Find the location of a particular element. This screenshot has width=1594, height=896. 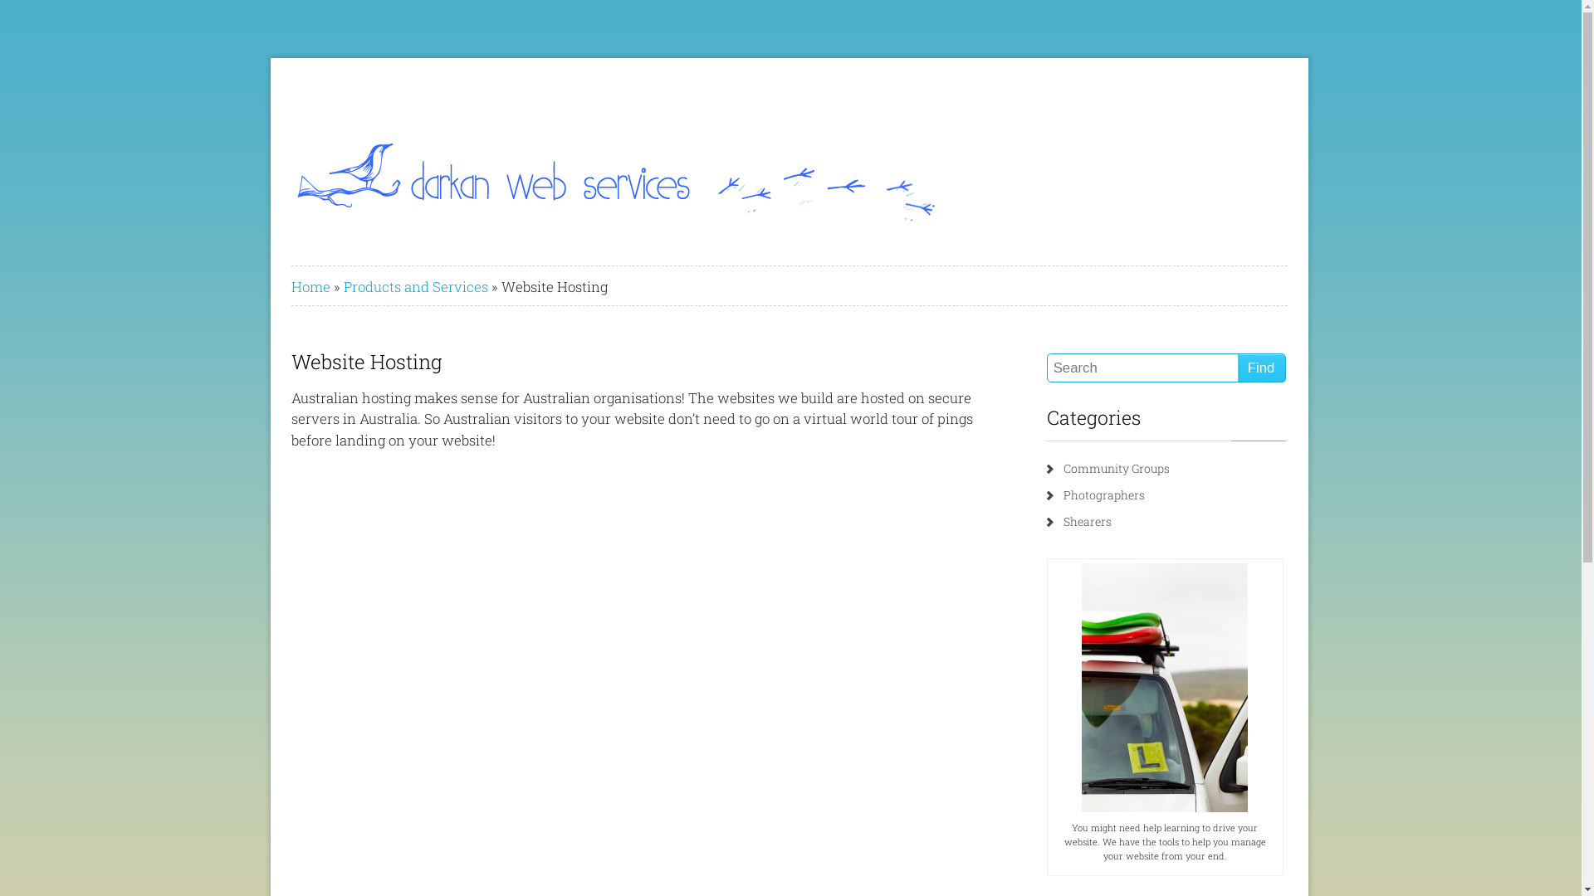

Photographers is located at coordinates (1104, 494).